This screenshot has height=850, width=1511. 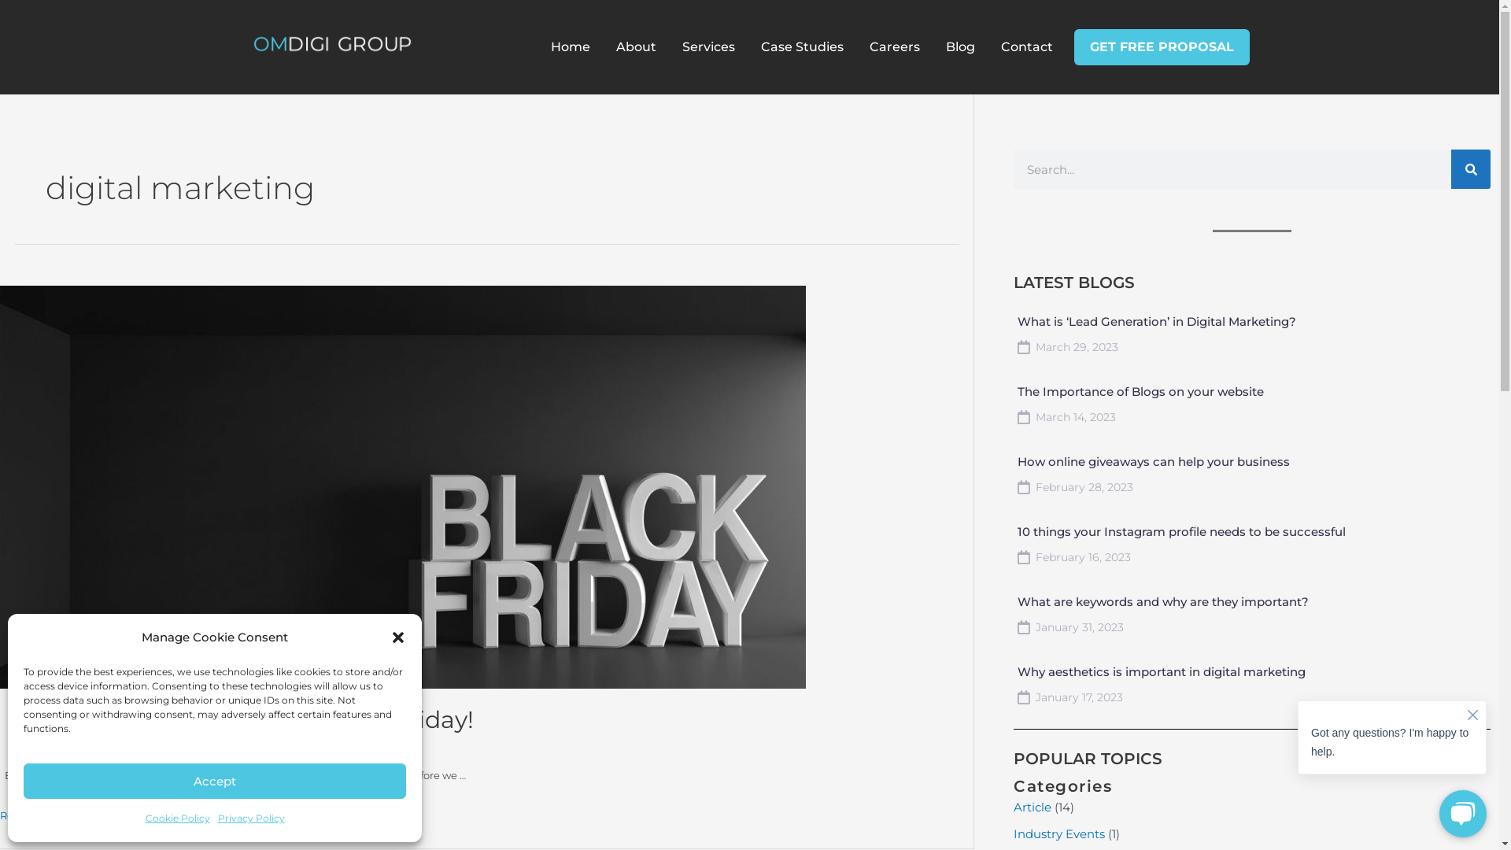 What do you see at coordinates (1027, 47) in the screenshot?
I see `Contact` at bounding box center [1027, 47].